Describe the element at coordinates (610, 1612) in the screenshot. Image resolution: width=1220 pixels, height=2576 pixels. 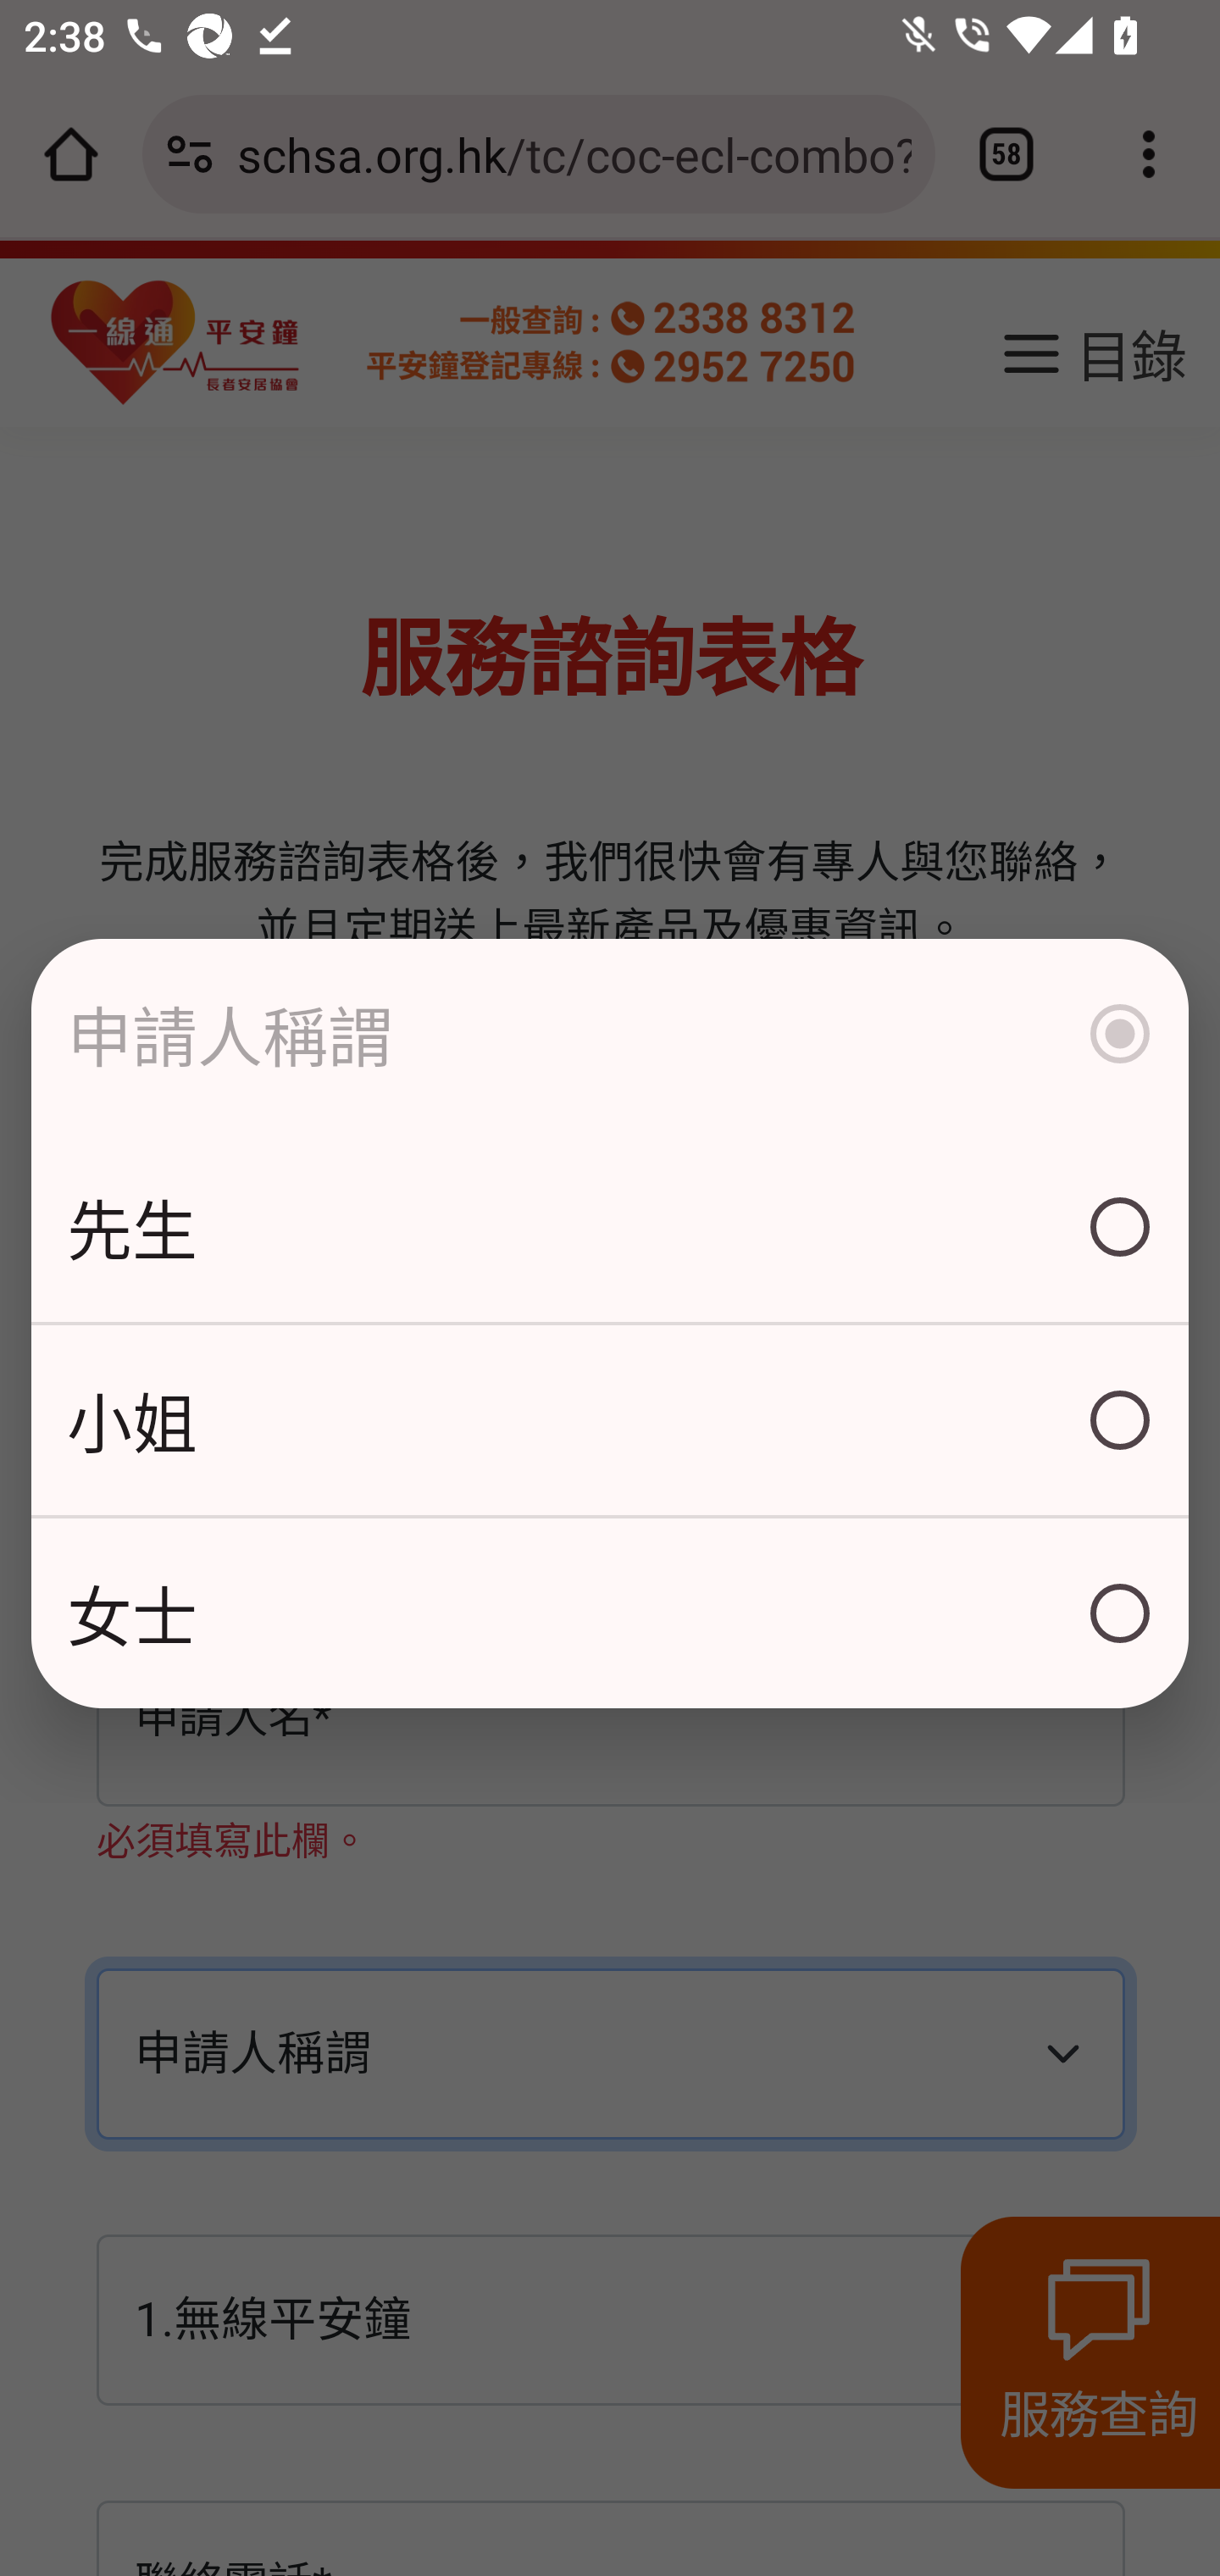
I see `女士` at that location.